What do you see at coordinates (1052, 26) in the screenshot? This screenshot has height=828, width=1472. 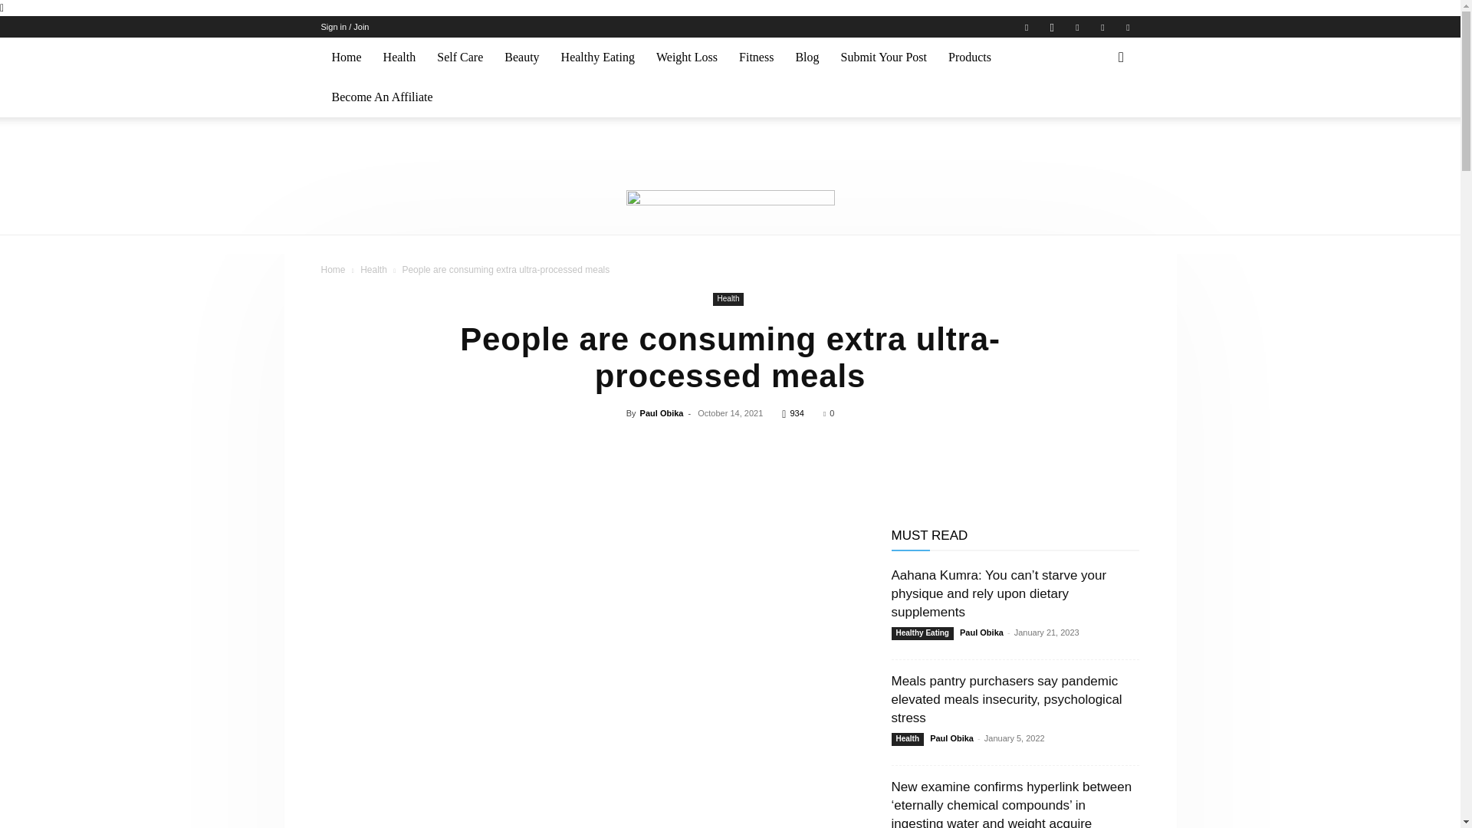 I see `Instagram` at bounding box center [1052, 26].